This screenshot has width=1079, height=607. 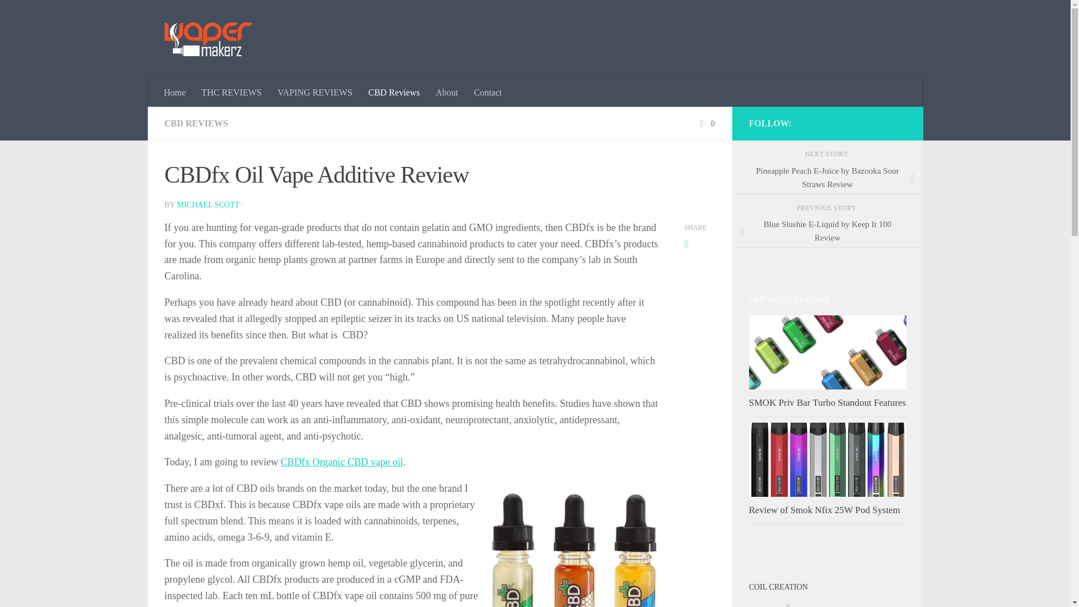 What do you see at coordinates (342, 462) in the screenshot?
I see `CBDfx Organic CBD vape oil` at bounding box center [342, 462].